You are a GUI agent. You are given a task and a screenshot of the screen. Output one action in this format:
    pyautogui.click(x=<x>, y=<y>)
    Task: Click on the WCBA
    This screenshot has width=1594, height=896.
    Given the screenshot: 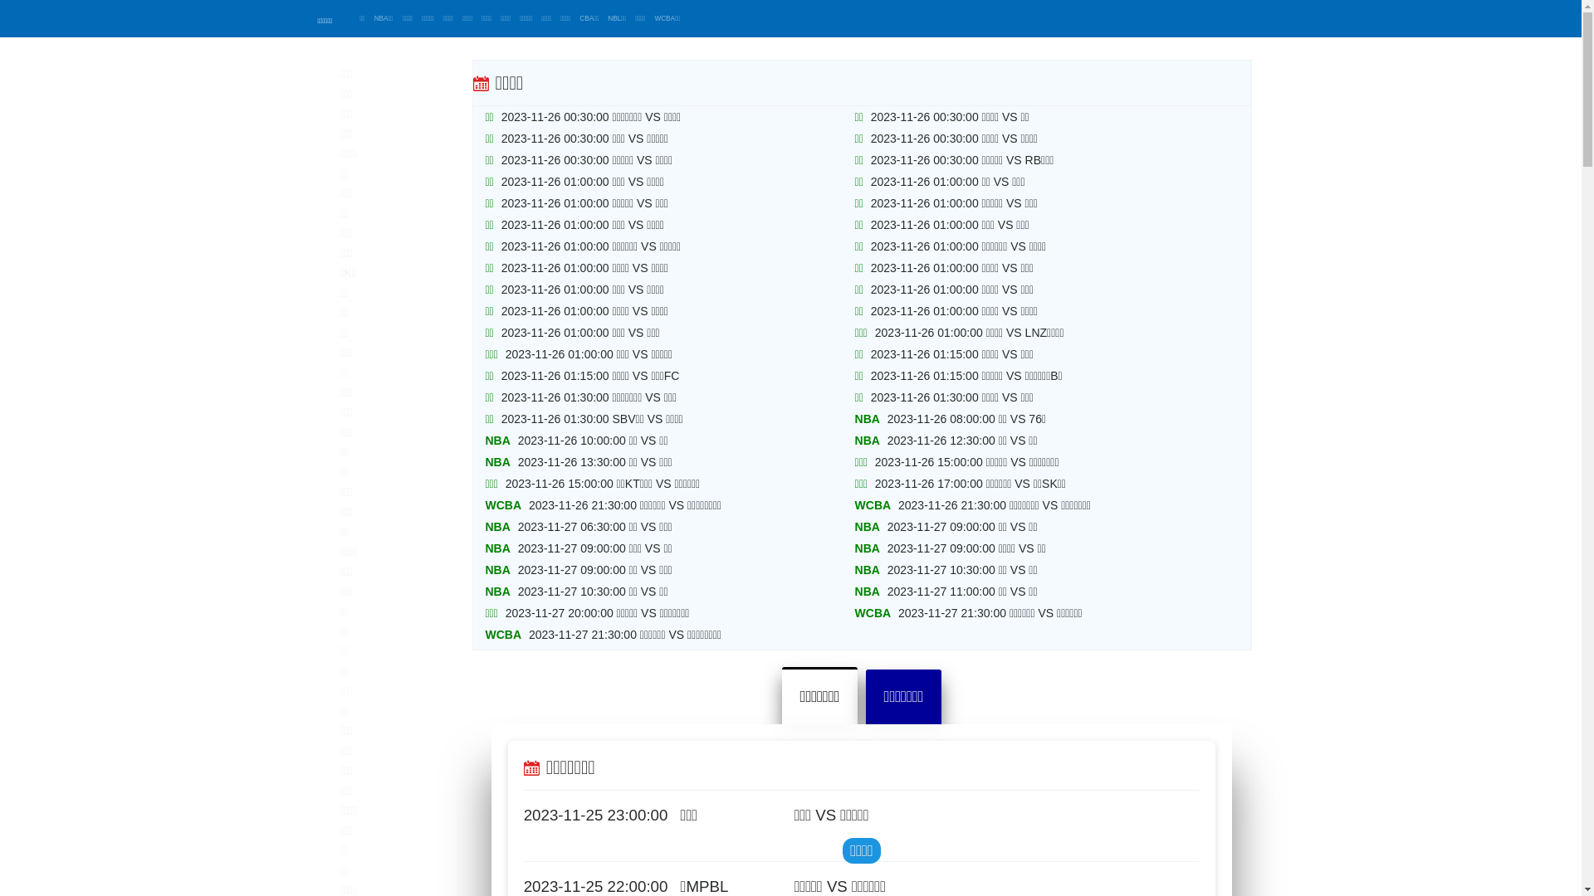 What is the action you would take?
    pyautogui.click(x=873, y=613)
    